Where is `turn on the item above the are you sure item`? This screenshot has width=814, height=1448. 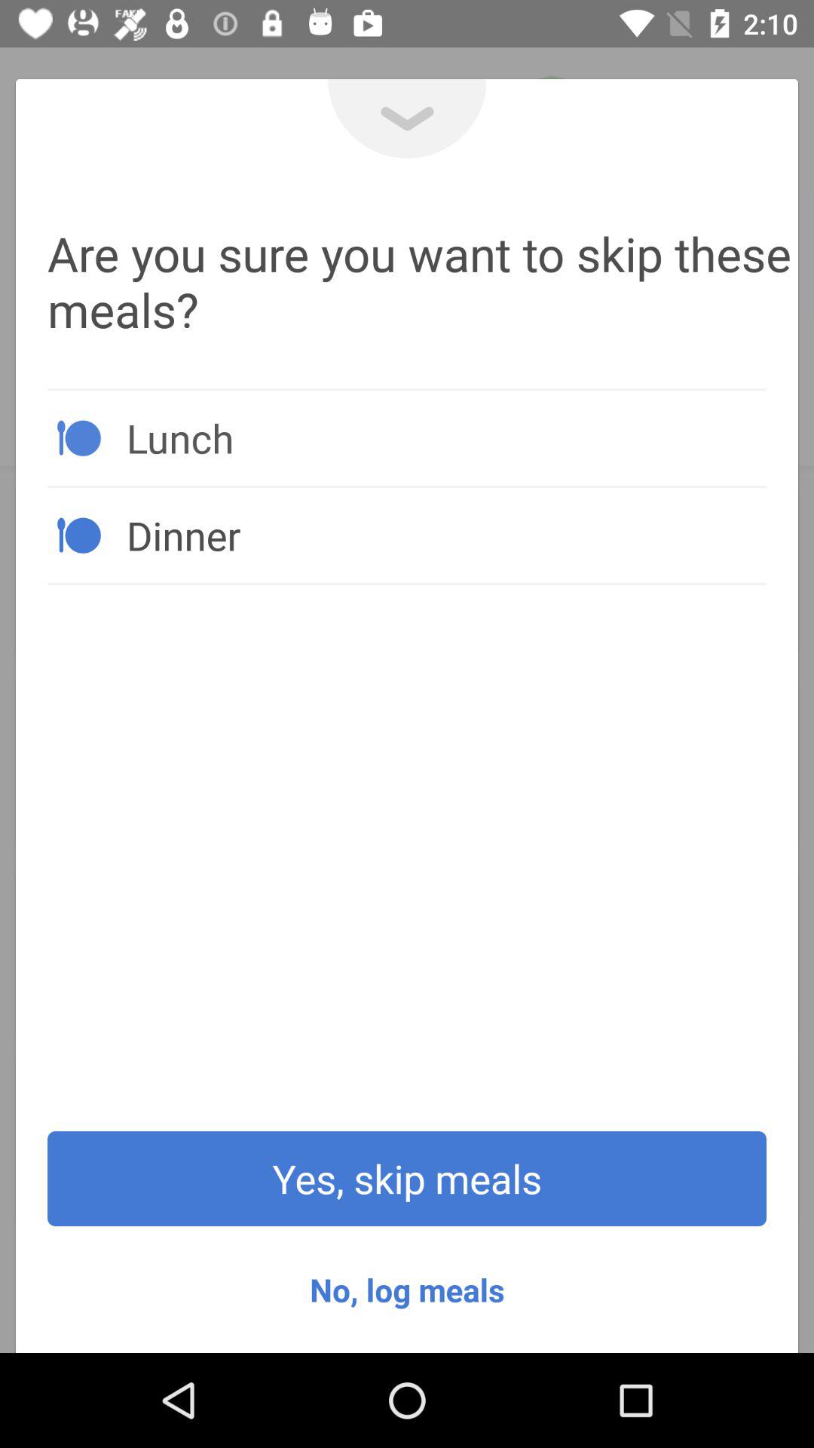 turn on the item above the are you sure item is located at coordinates (407, 119).